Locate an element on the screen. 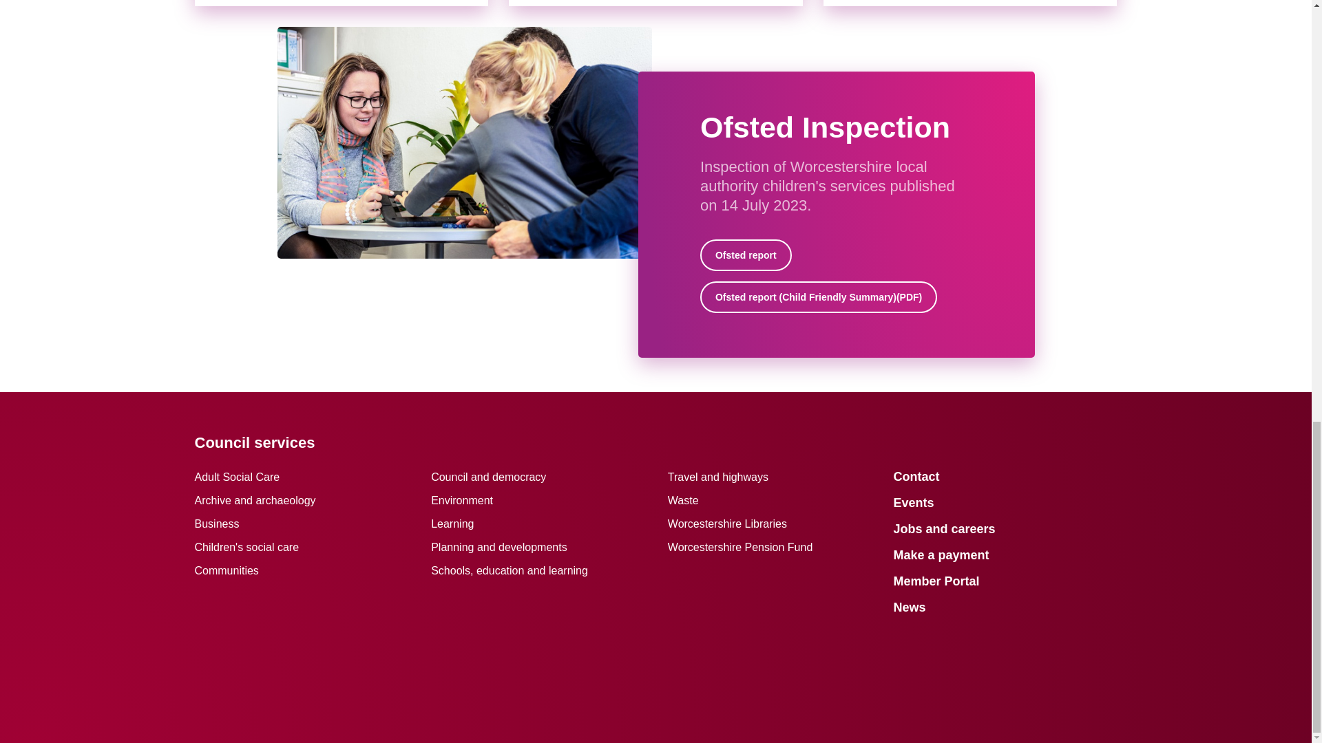 The image size is (1322, 743). Learning is located at coordinates (452, 524).